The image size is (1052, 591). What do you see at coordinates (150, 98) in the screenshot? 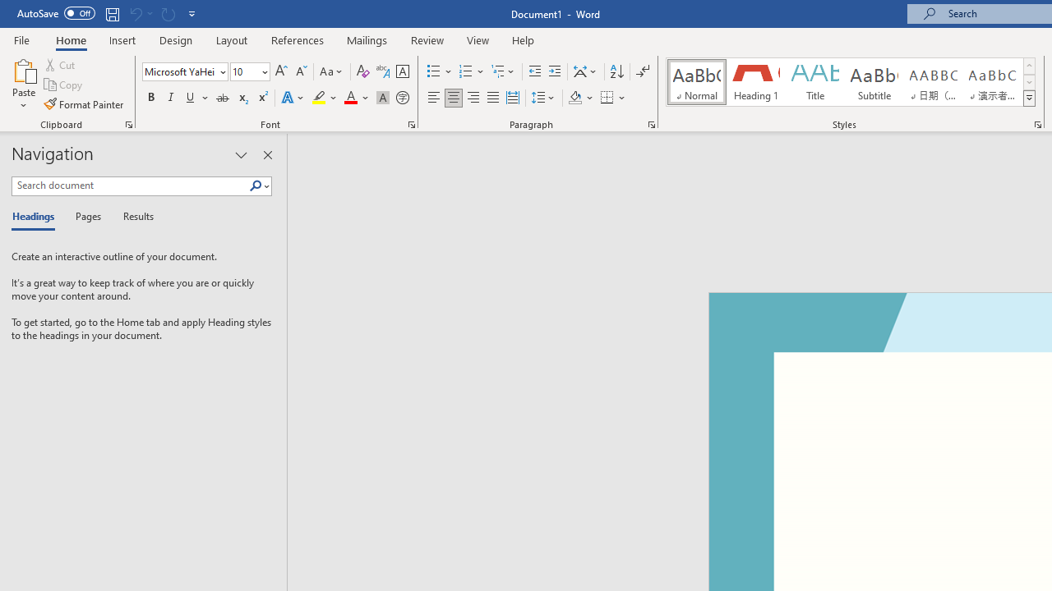
I see `Bold` at bounding box center [150, 98].